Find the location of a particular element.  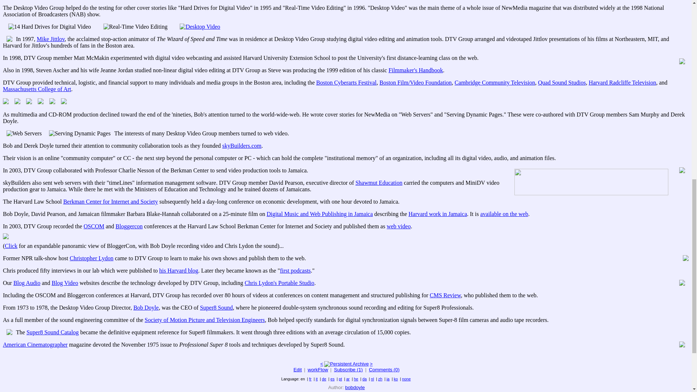

Cambridge Community Television is located at coordinates (494, 83).